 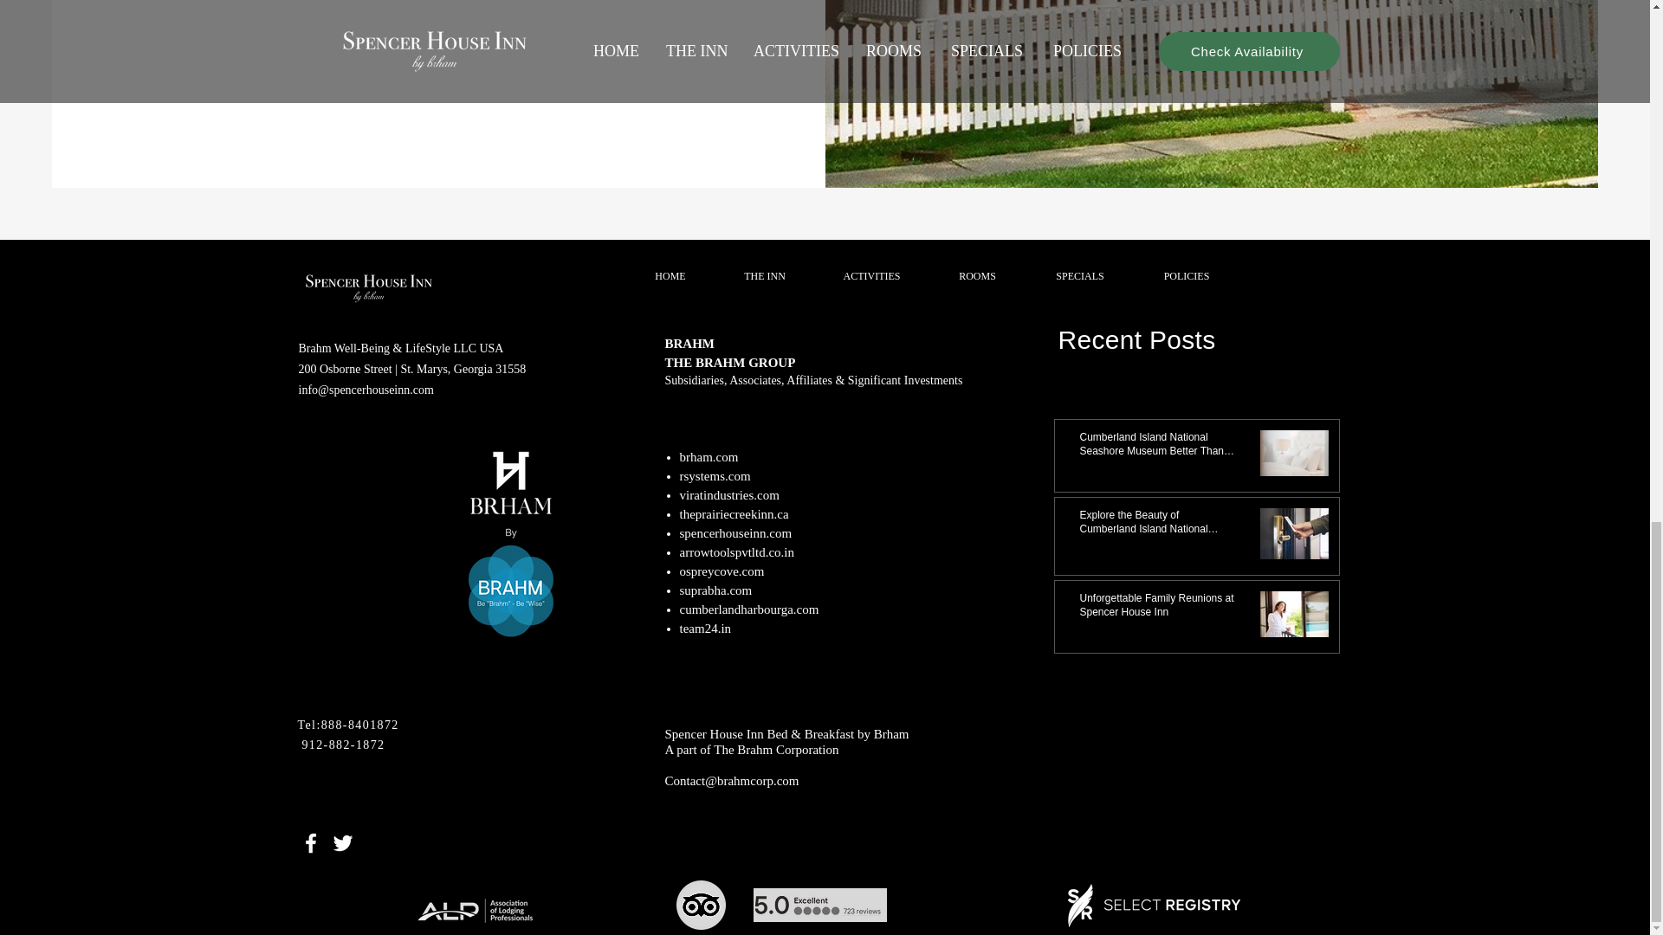 I want to click on spencerhouseinn.com, so click(x=734, y=533).